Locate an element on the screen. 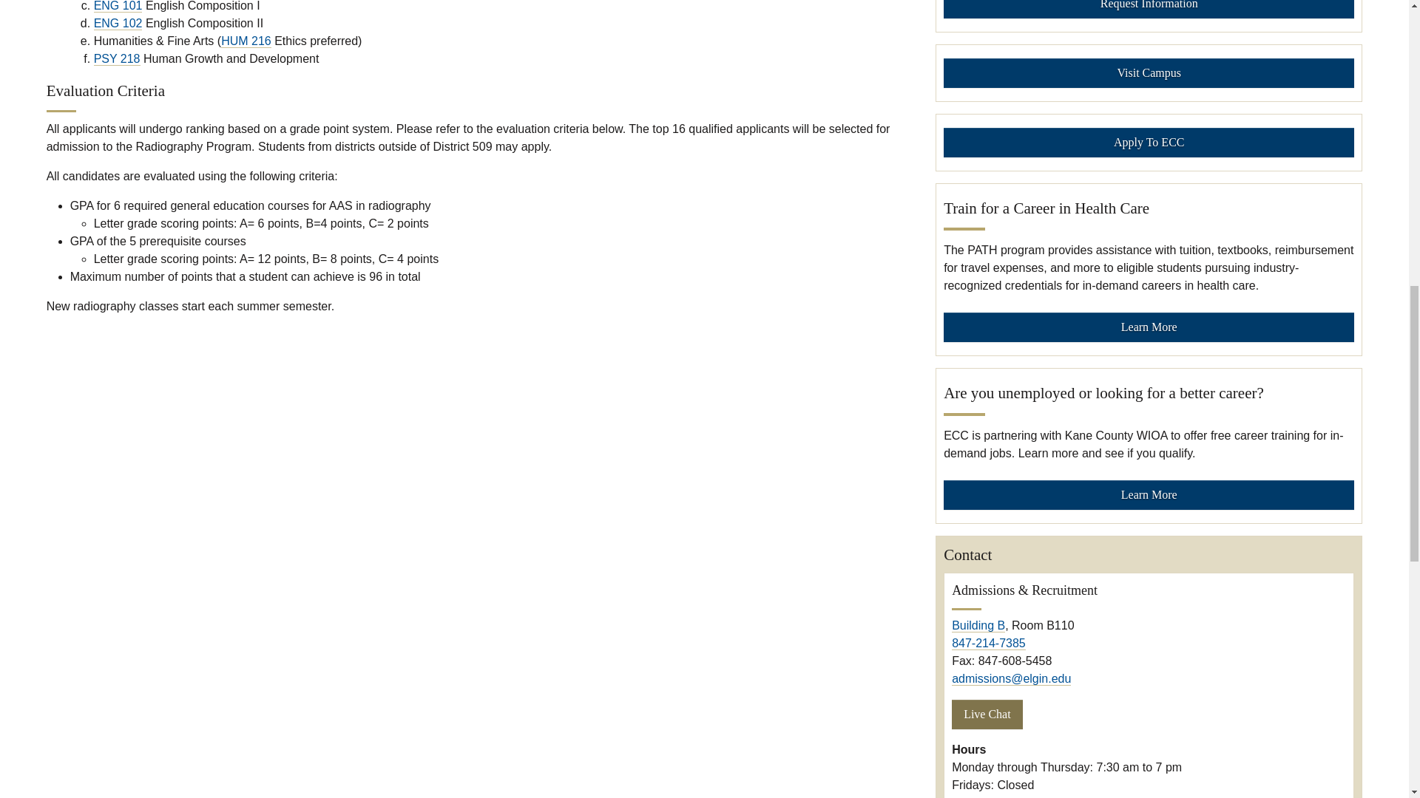 Image resolution: width=1420 pixels, height=798 pixels. ECC Catalog Results for ENG 101 is located at coordinates (118, 6).